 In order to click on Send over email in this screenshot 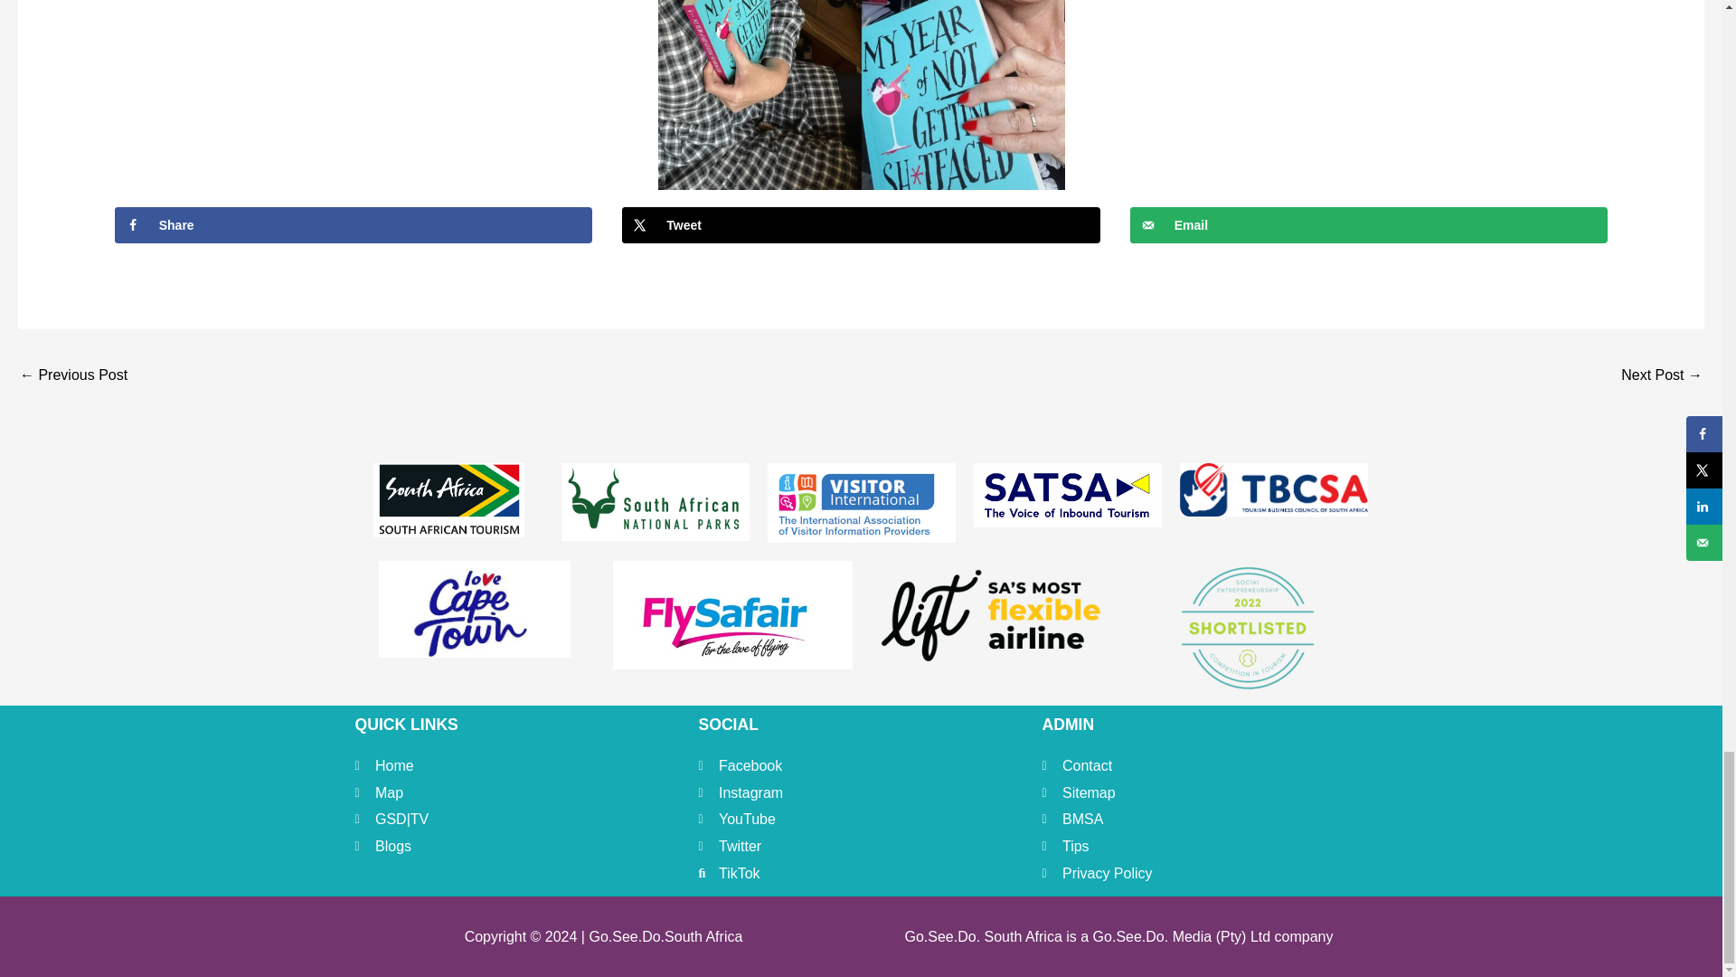, I will do `click(1369, 224)`.